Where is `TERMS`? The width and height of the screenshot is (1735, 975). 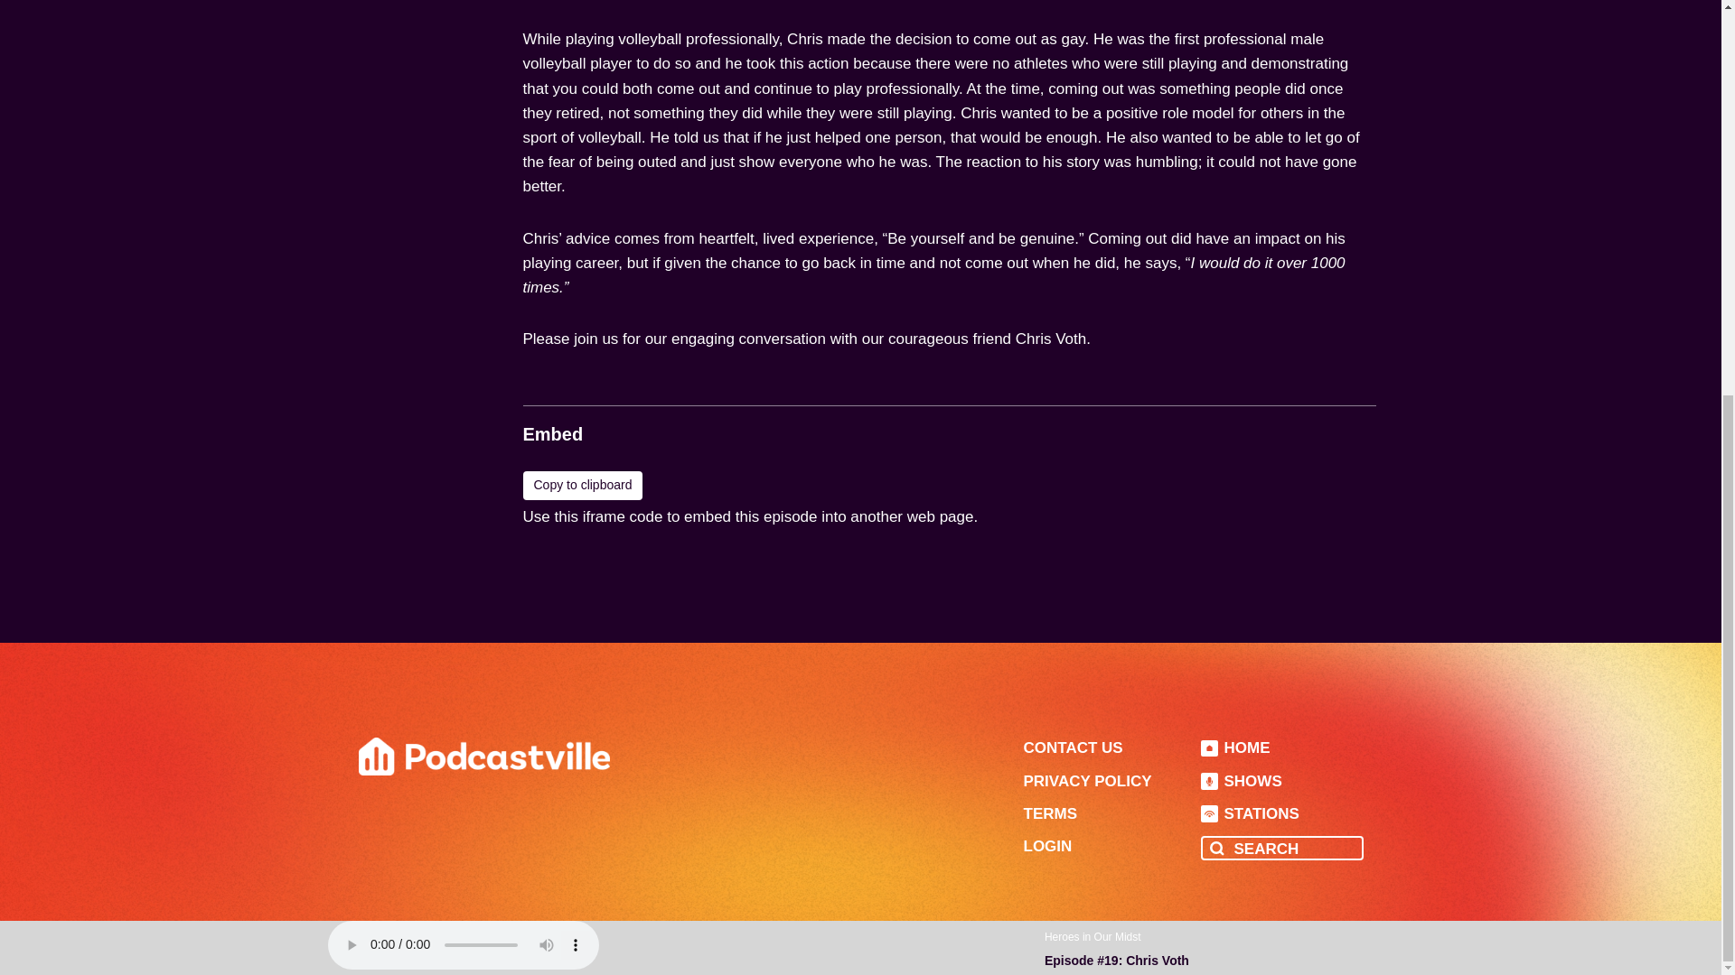
TERMS is located at coordinates (1050, 814).